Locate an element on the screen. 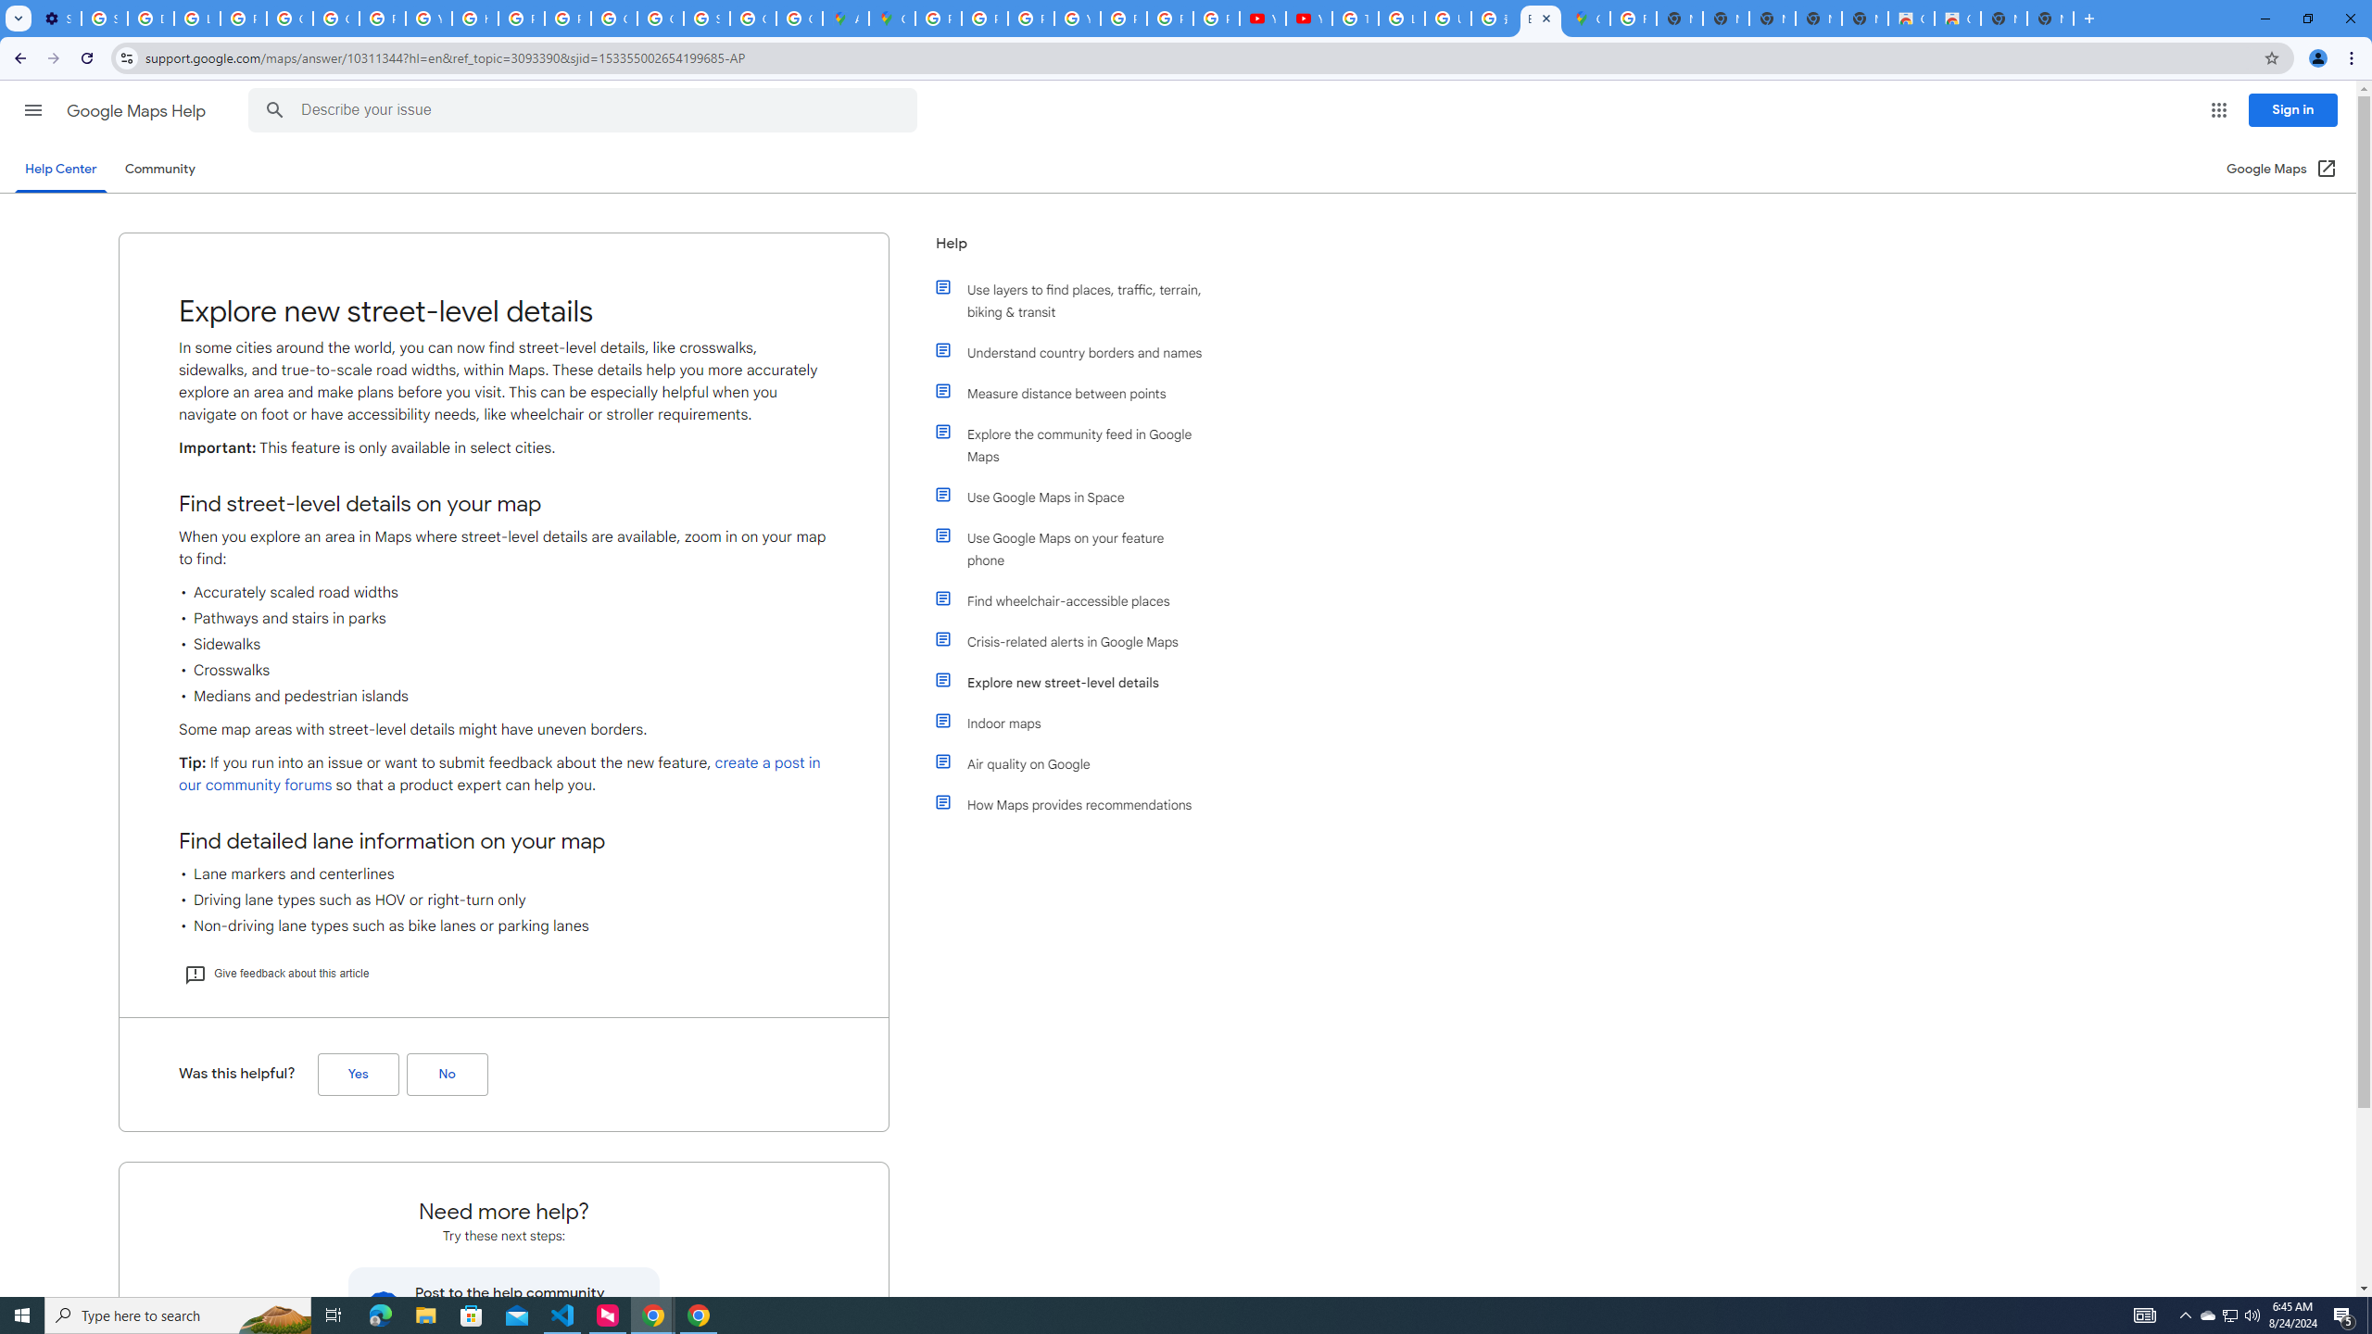 The image size is (2372, 1334). Privacy Help Center - Policies Help is located at coordinates (1030, 19).